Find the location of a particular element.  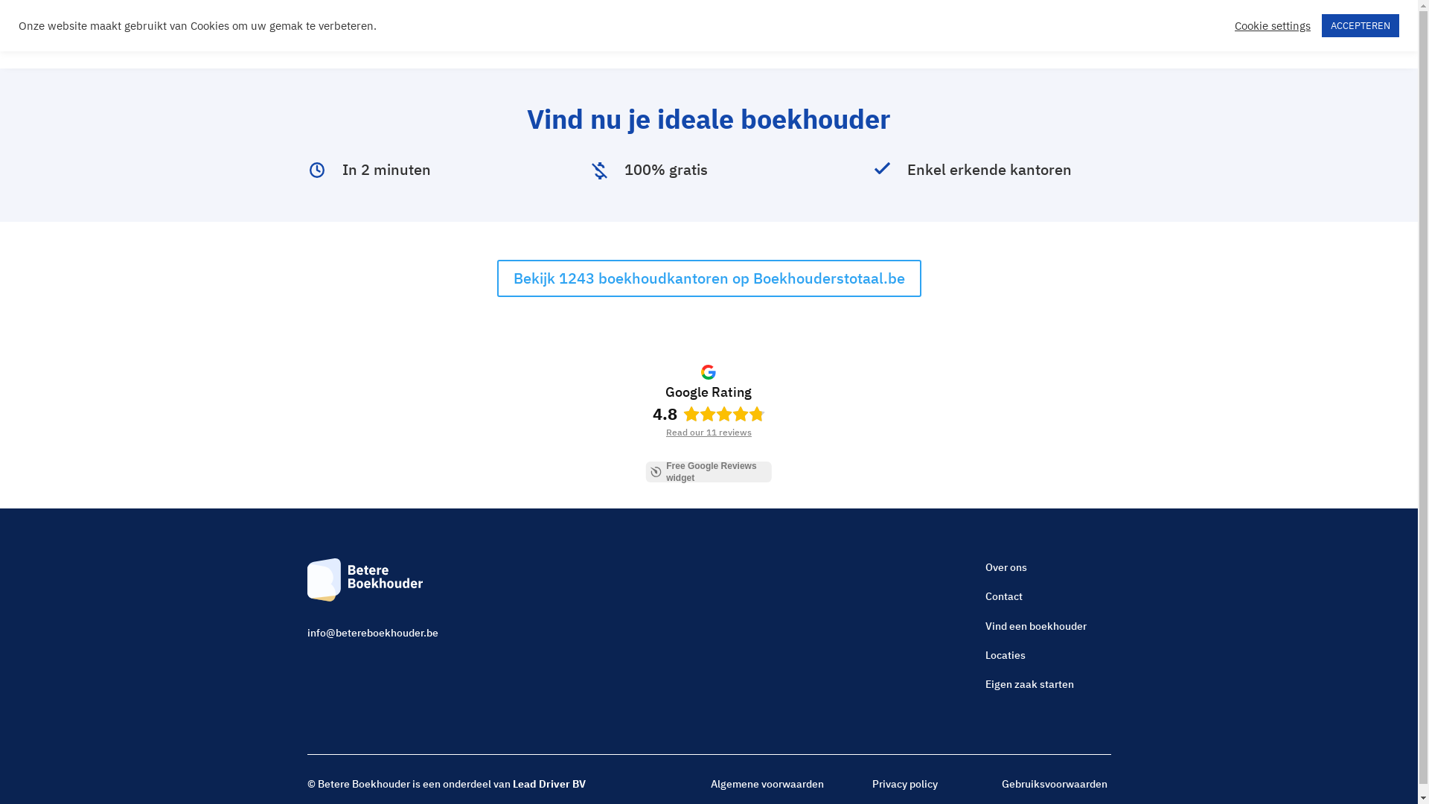

Privacy policy is located at coordinates (905, 784).